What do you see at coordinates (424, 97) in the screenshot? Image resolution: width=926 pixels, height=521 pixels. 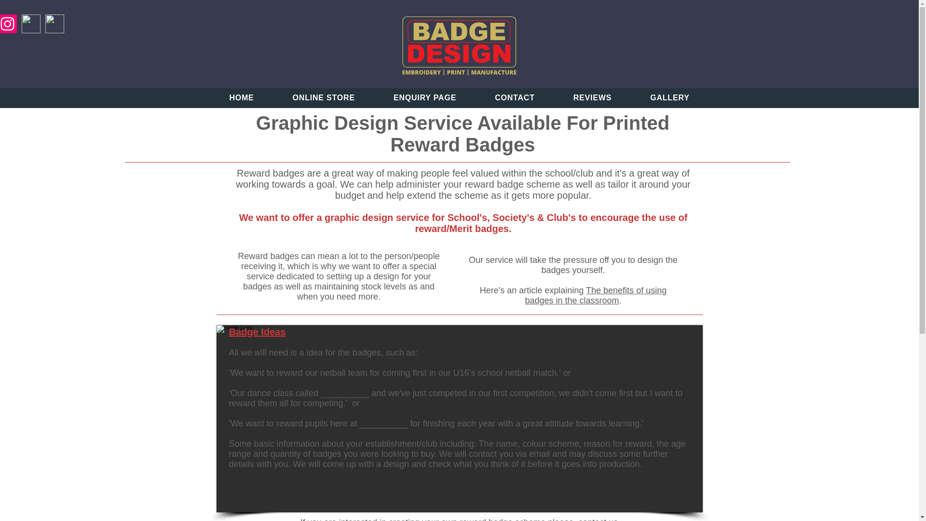 I see `ENQUIRY PAGE` at bounding box center [424, 97].